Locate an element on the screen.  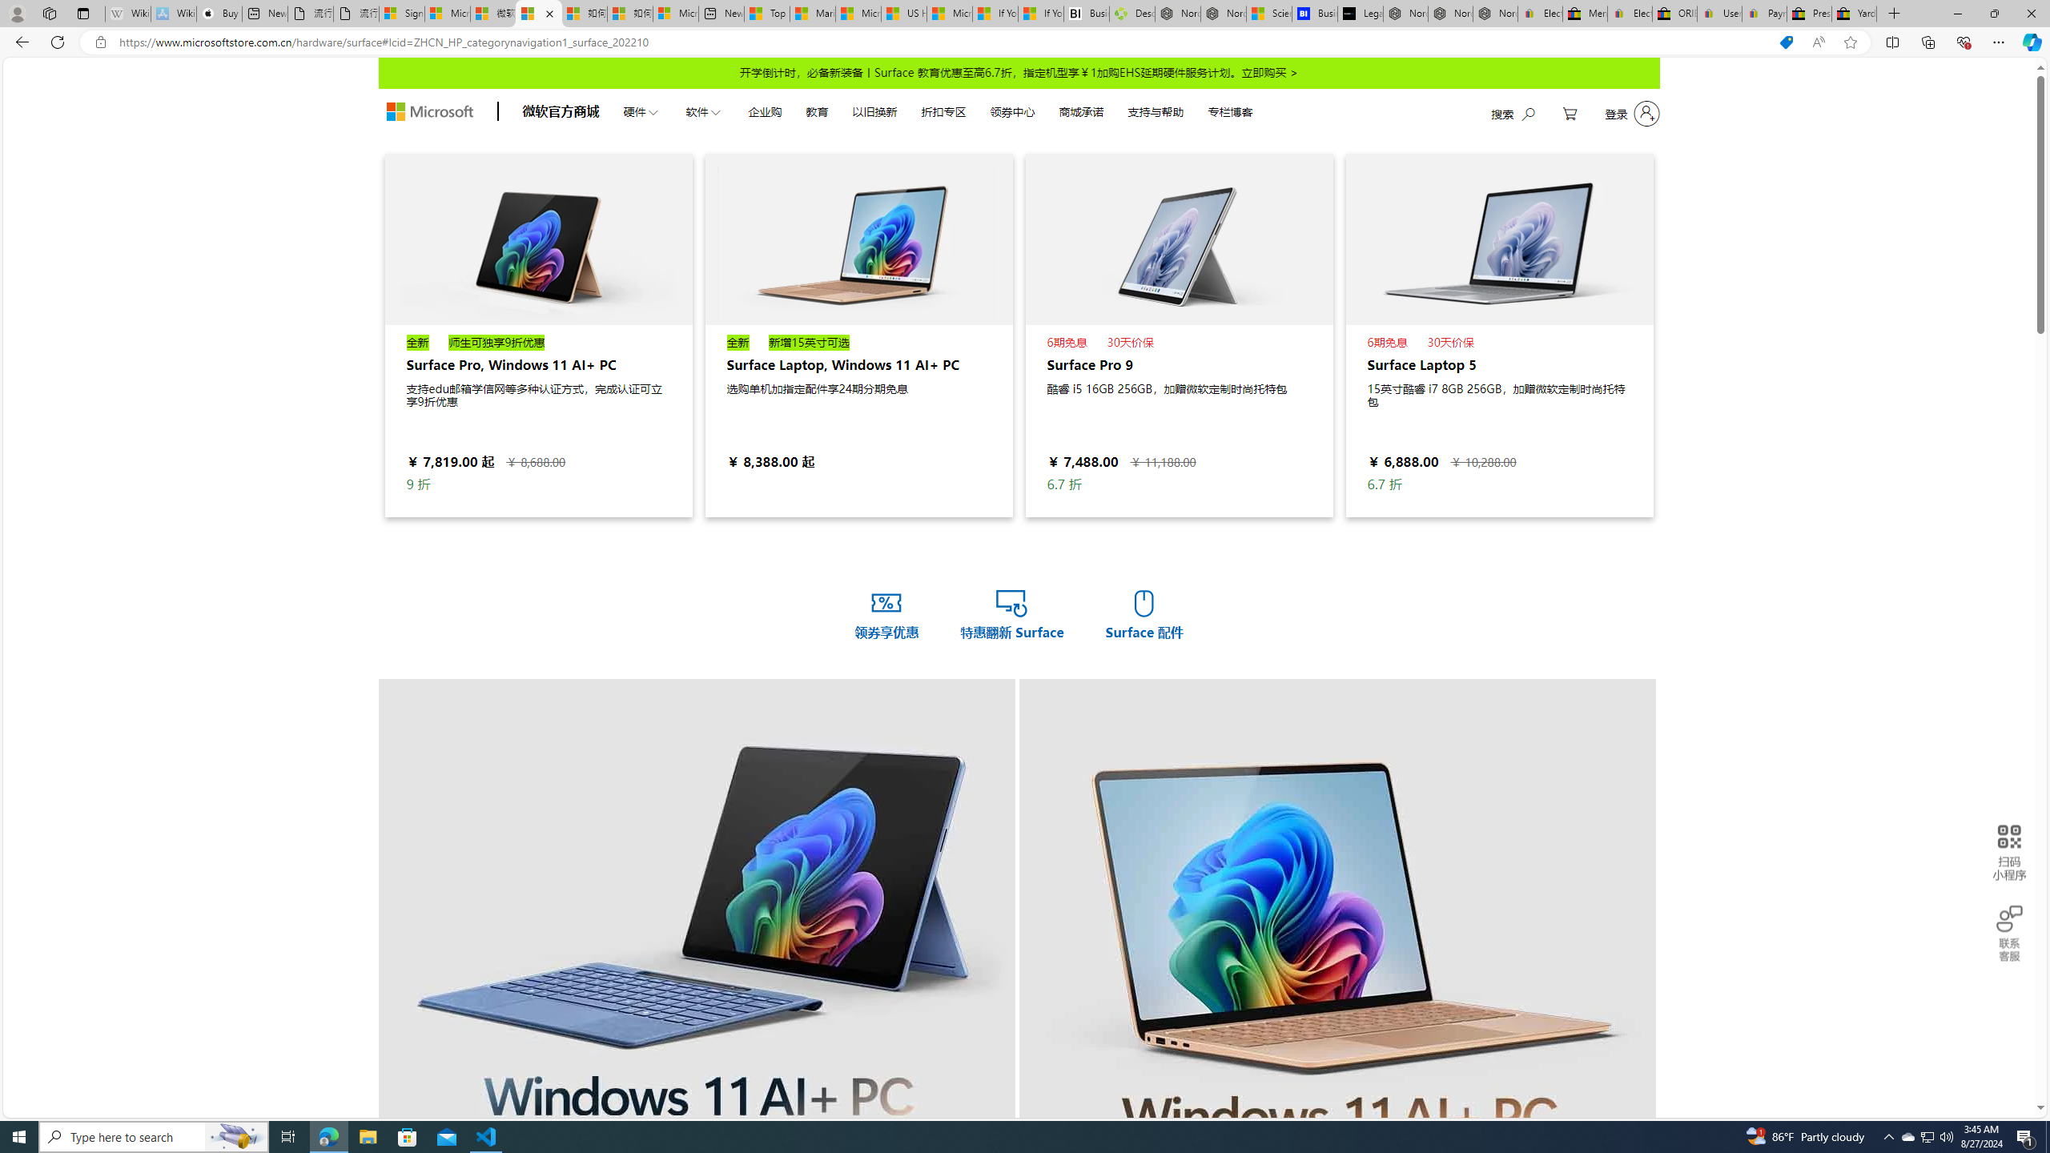
Workspaces is located at coordinates (49, 13).